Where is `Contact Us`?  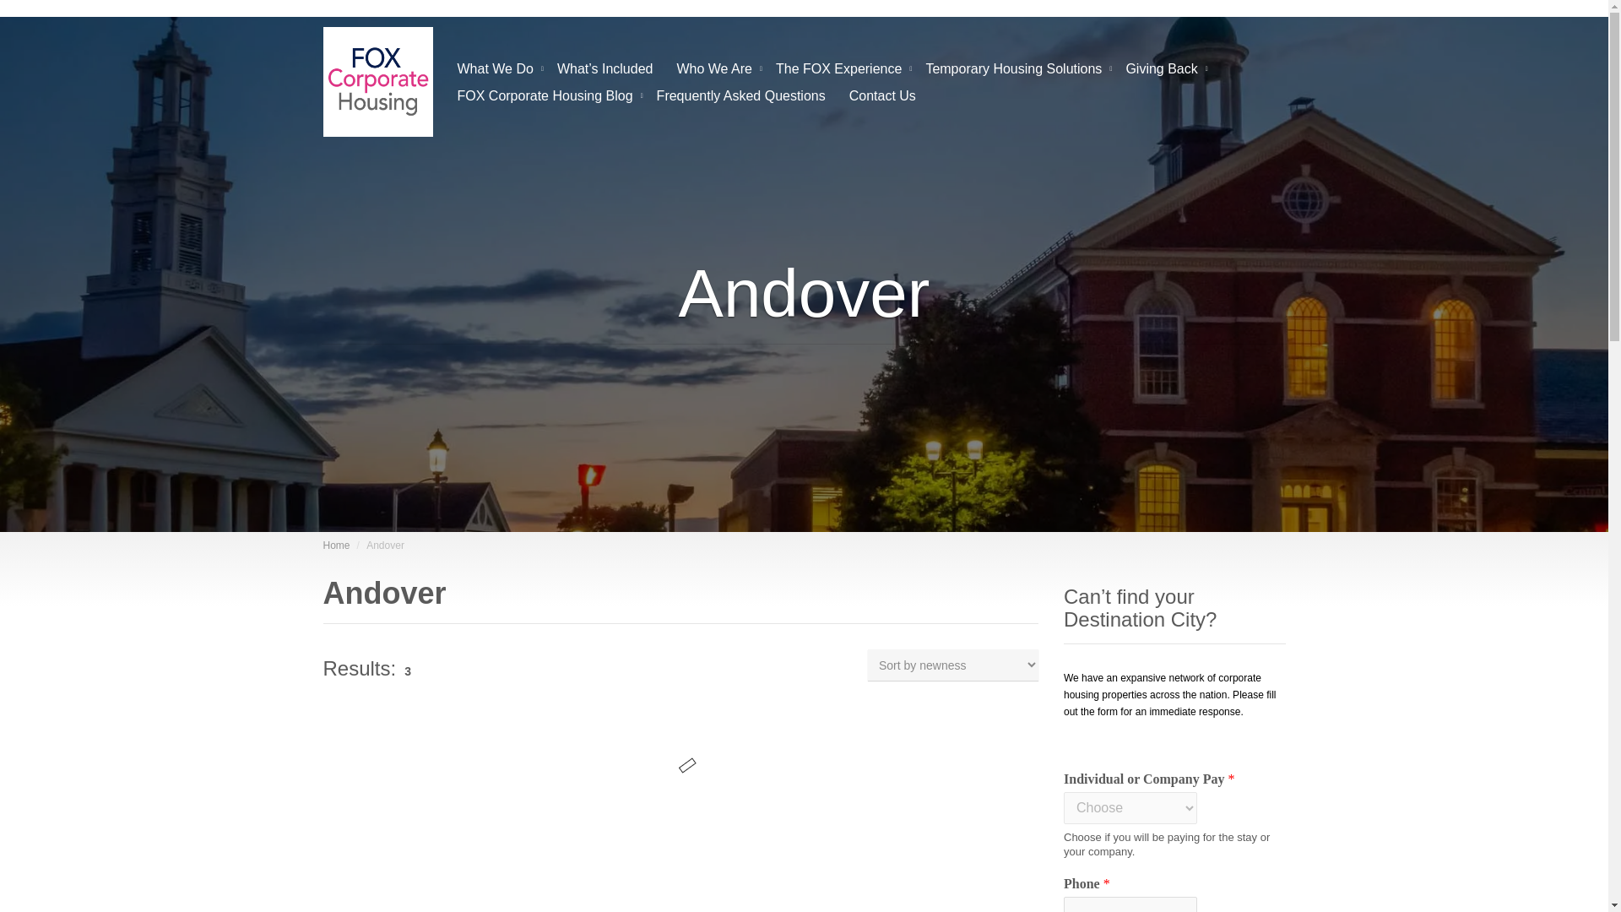 Contact Us is located at coordinates (882, 95).